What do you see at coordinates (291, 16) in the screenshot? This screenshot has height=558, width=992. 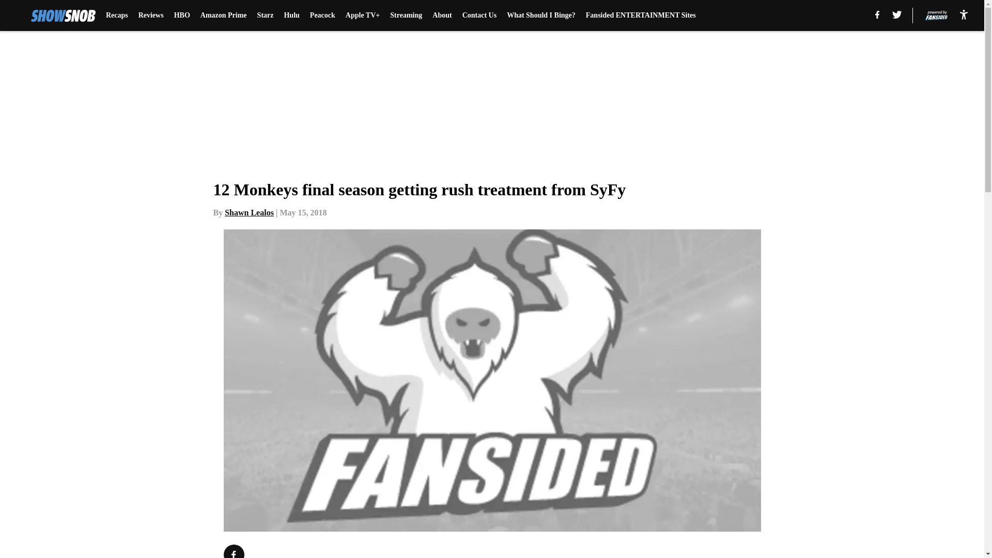 I see `Hulu` at bounding box center [291, 16].